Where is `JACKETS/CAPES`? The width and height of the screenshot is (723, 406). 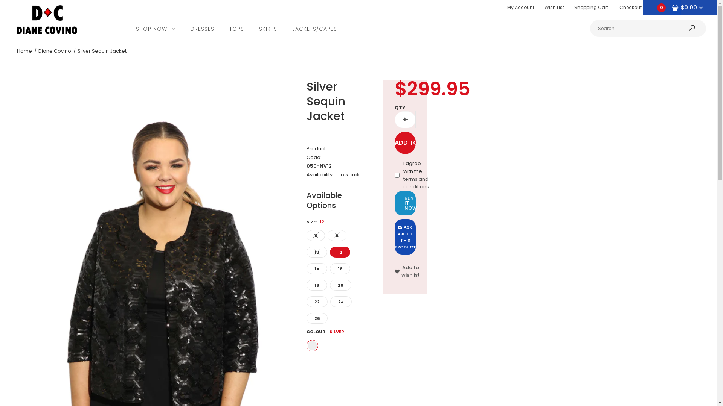 JACKETS/CAPES is located at coordinates (315, 29).